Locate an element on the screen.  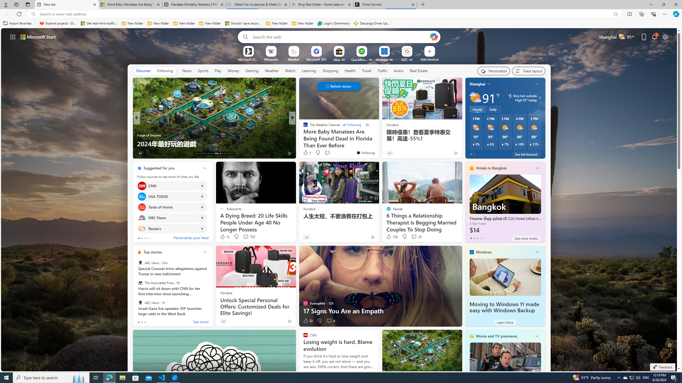
158 Like is located at coordinates (391, 237).